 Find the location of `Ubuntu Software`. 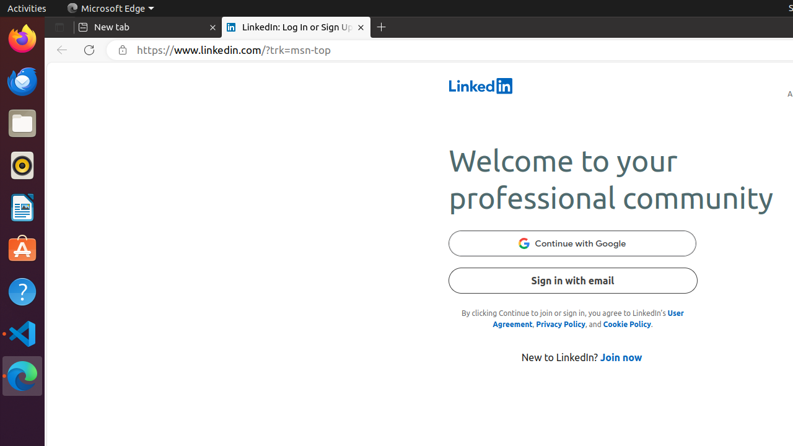

Ubuntu Software is located at coordinates (22, 249).